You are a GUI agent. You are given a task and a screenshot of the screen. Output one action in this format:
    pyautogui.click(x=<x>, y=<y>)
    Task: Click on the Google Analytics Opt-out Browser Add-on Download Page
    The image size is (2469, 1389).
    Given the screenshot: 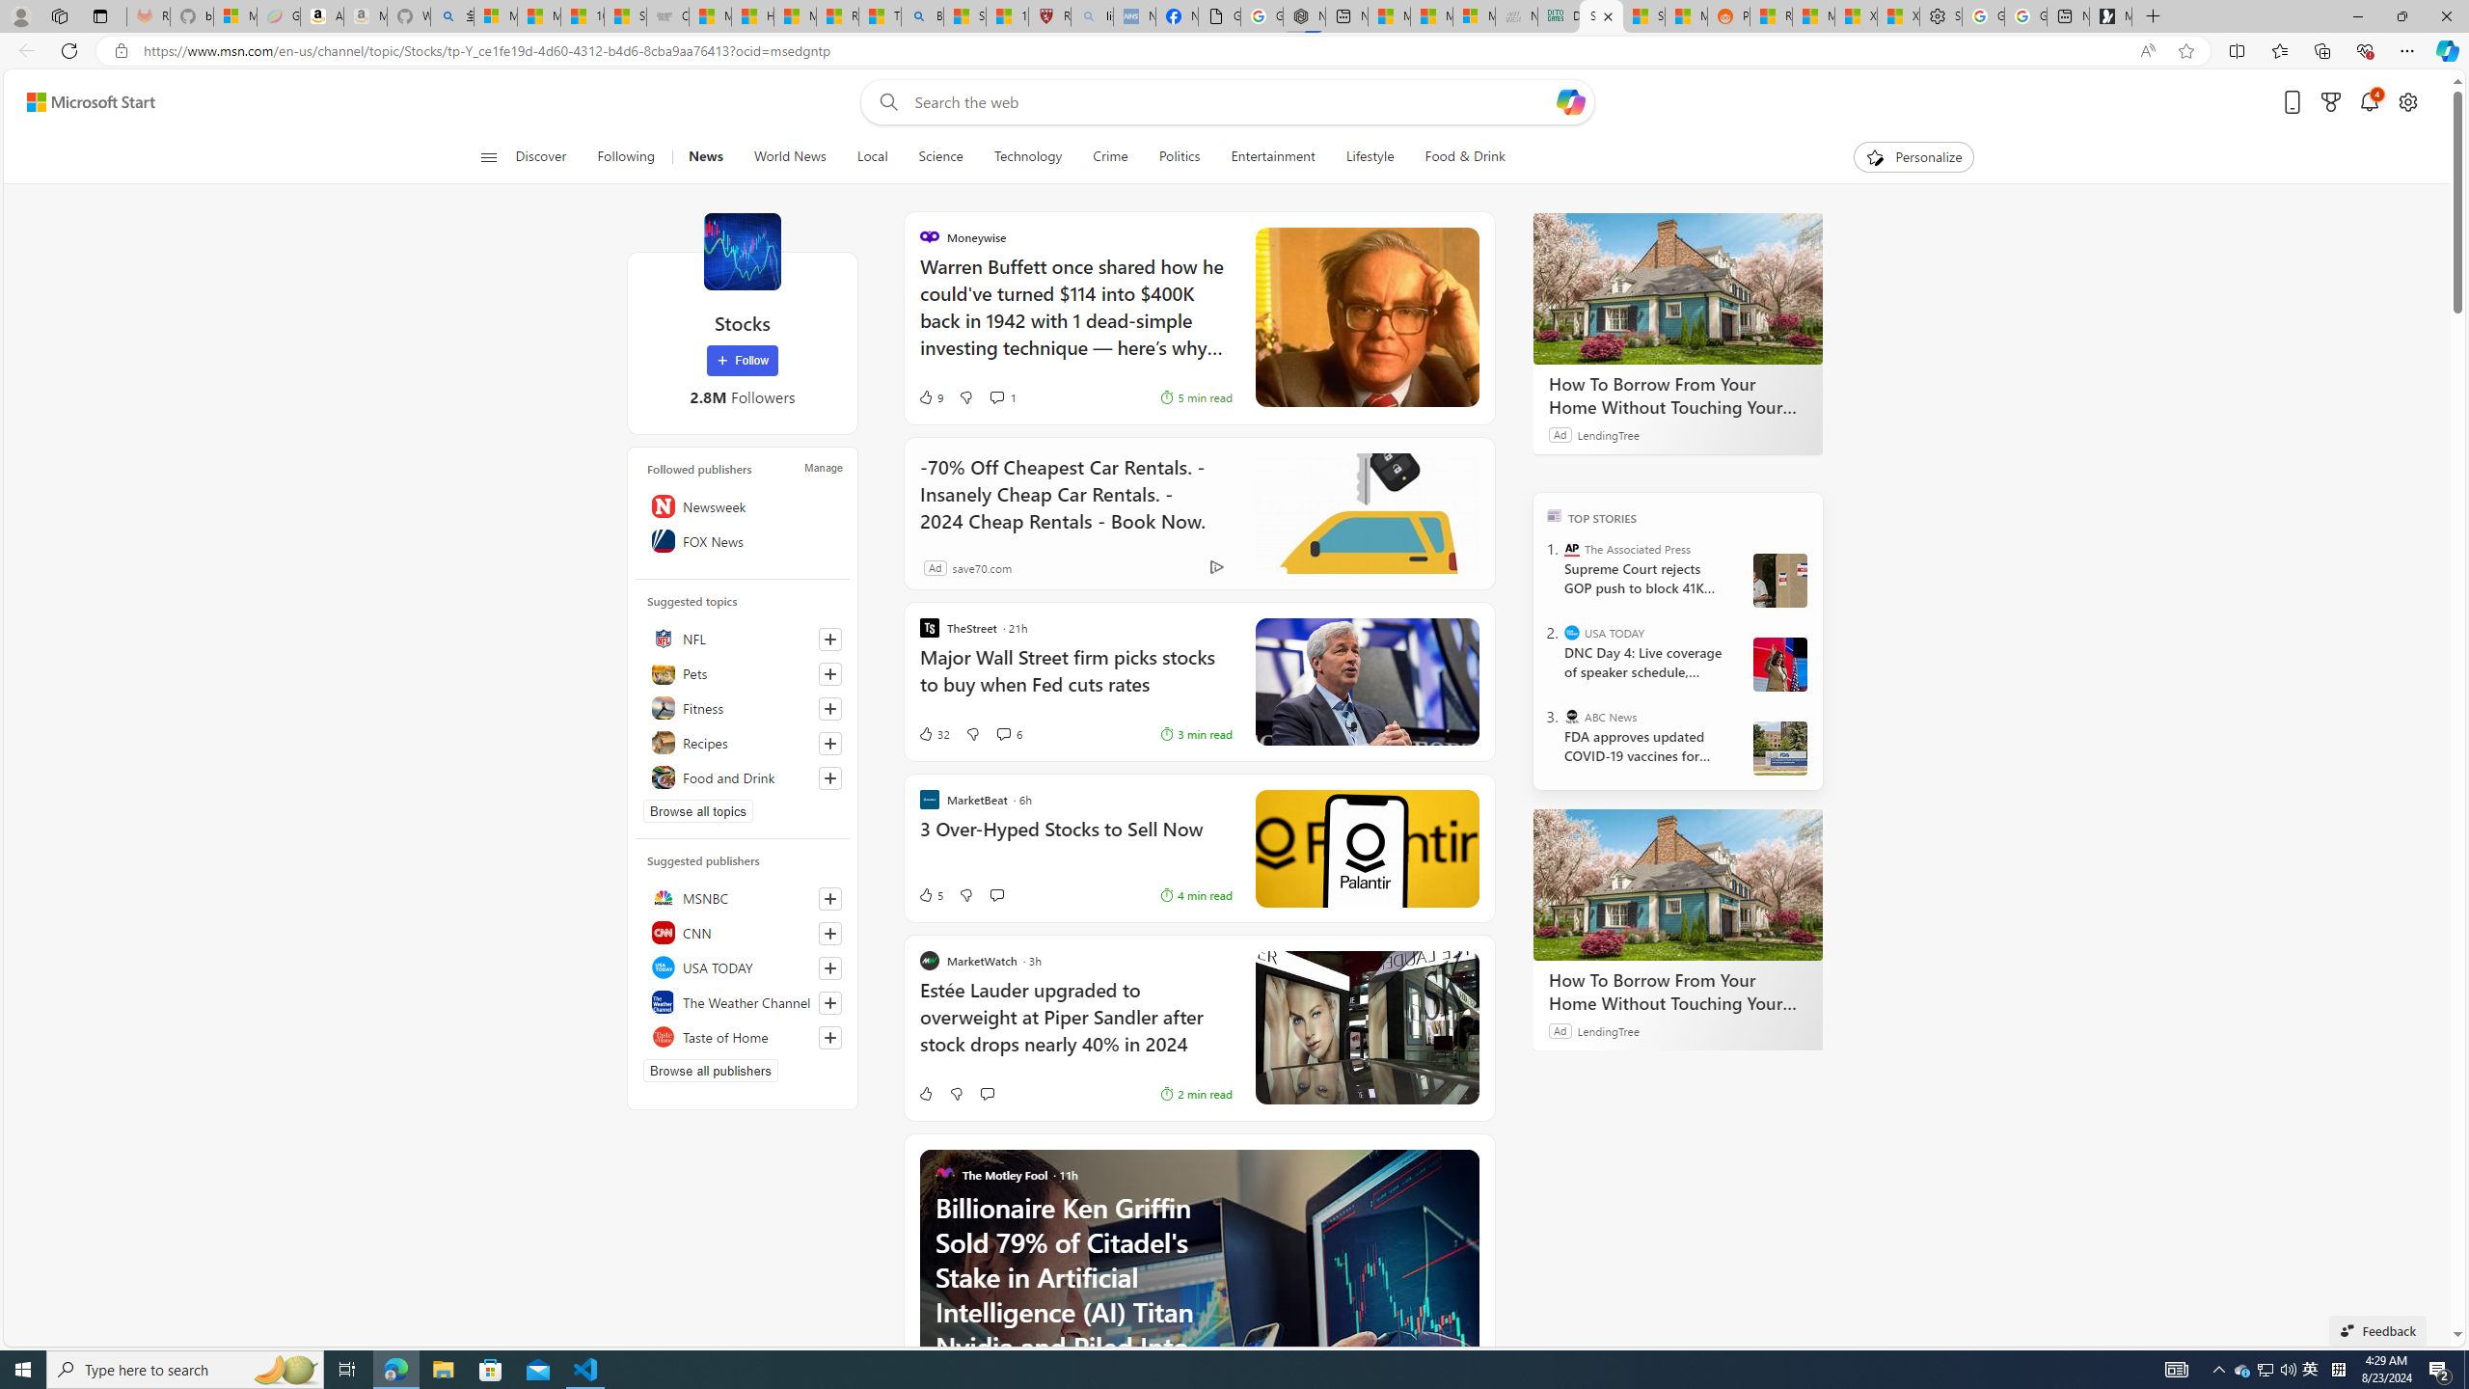 What is the action you would take?
    pyautogui.click(x=1219, y=16)
    